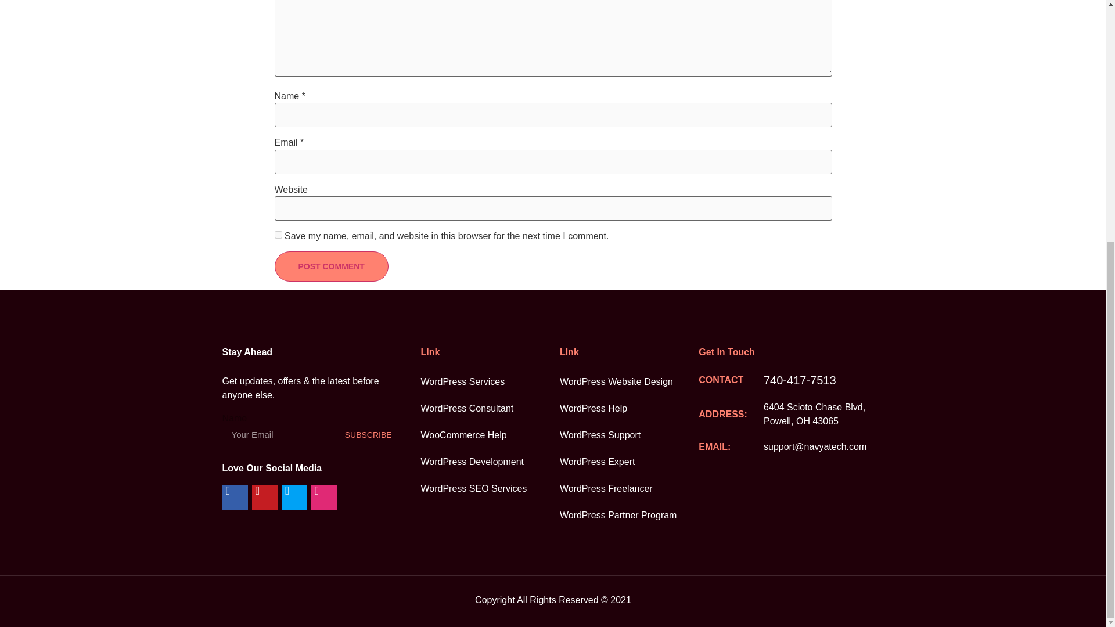 This screenshot has height=627, width=1115. What do you see at coordinates (490, 409) in the screenshot?
I see `WordPress Consultant` at bounding box center [490, 409].